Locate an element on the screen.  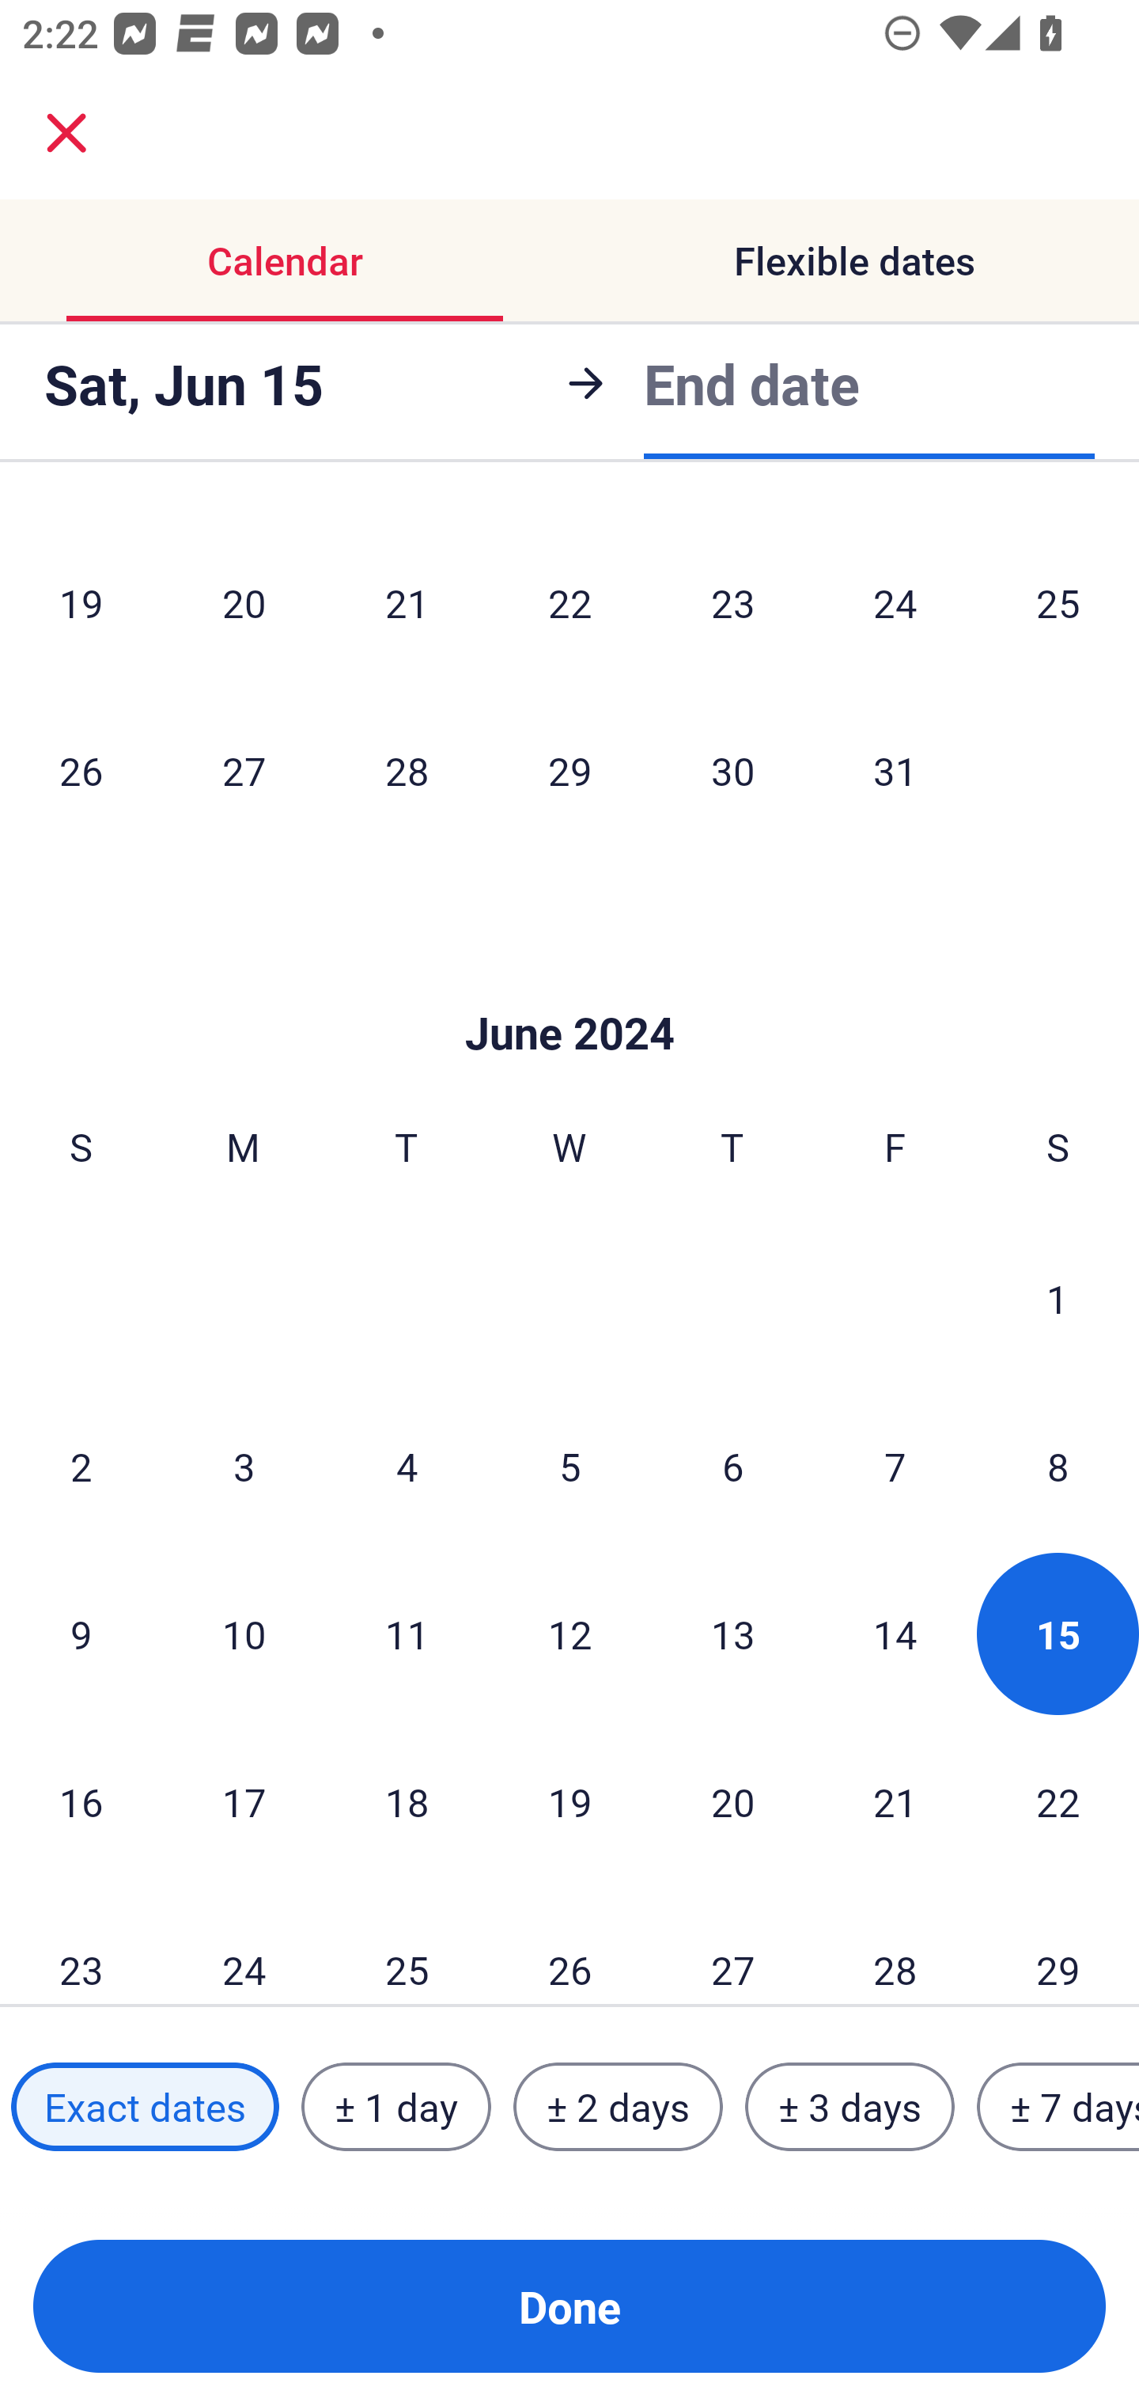
21 Friday, June 21, 2024 is located at coordinates (895, 1801).